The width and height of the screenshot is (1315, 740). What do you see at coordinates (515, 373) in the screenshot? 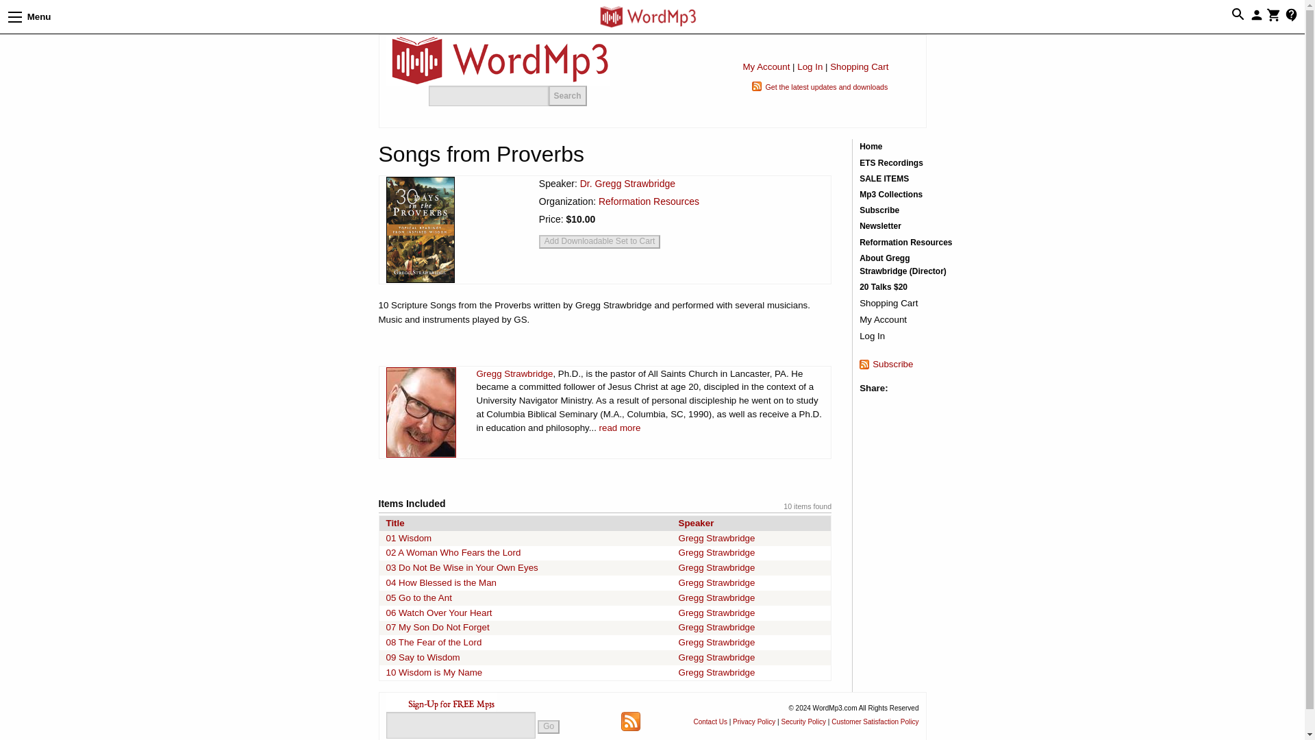
I see `Gregg Strawbridge` at bounding box center [515, 373].